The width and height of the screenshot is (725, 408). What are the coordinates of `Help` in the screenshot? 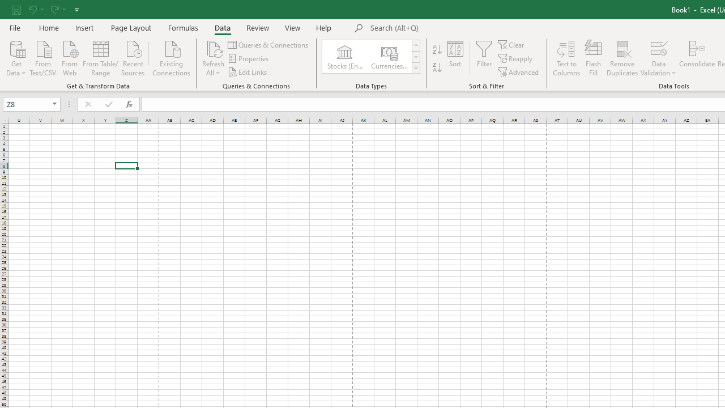 It's located at (324, 27).